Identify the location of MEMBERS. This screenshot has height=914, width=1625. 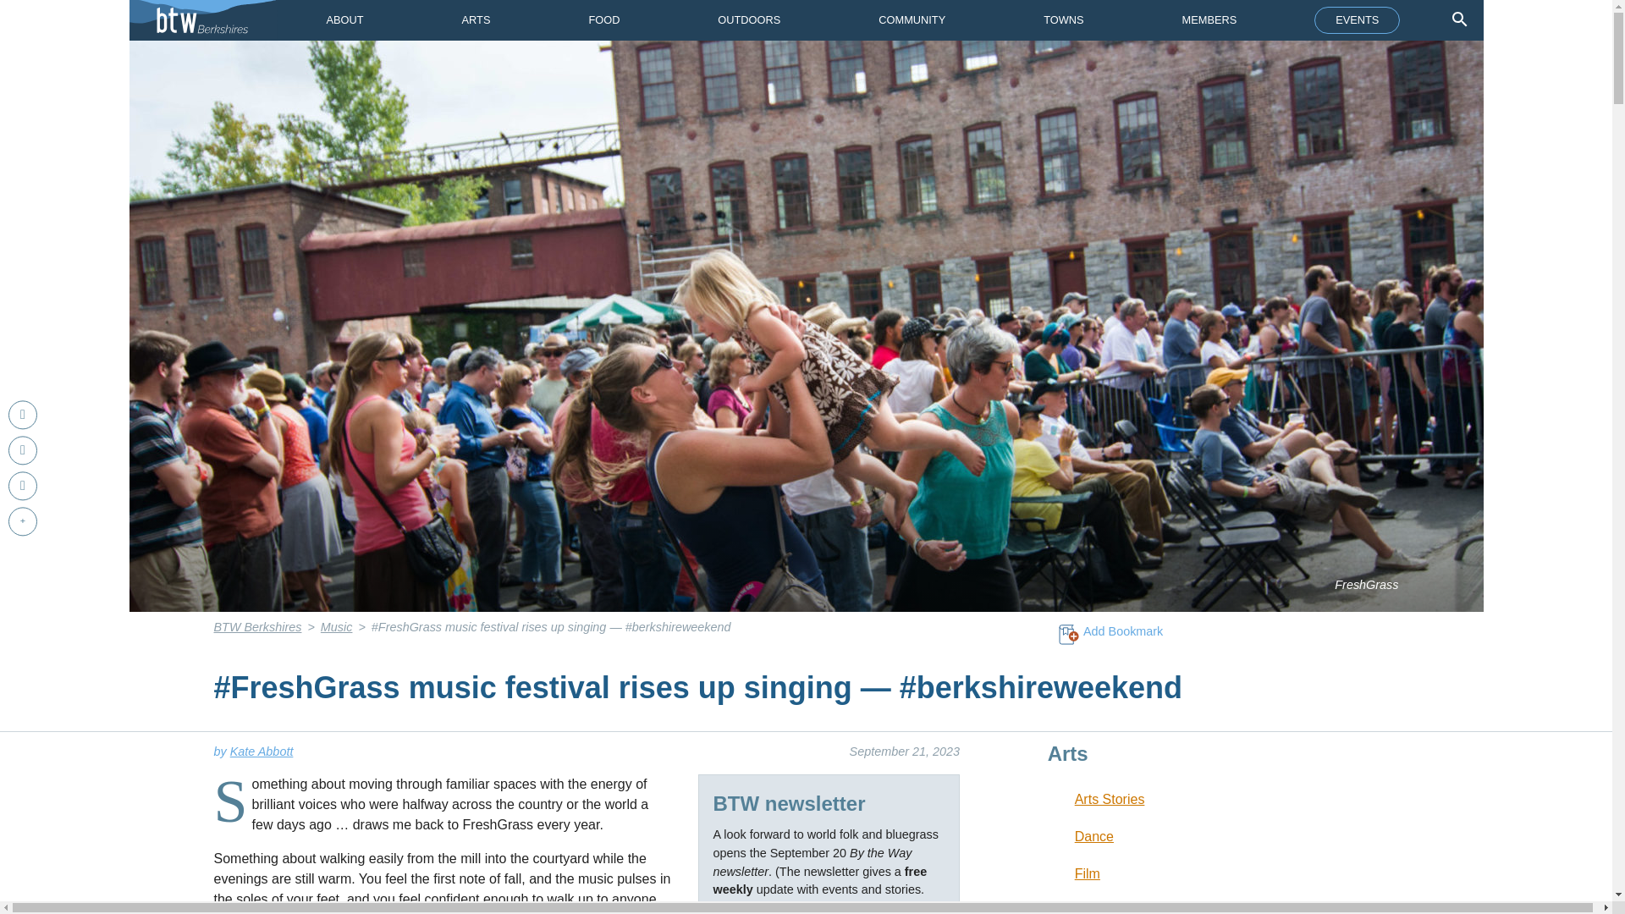
(1209, 20).